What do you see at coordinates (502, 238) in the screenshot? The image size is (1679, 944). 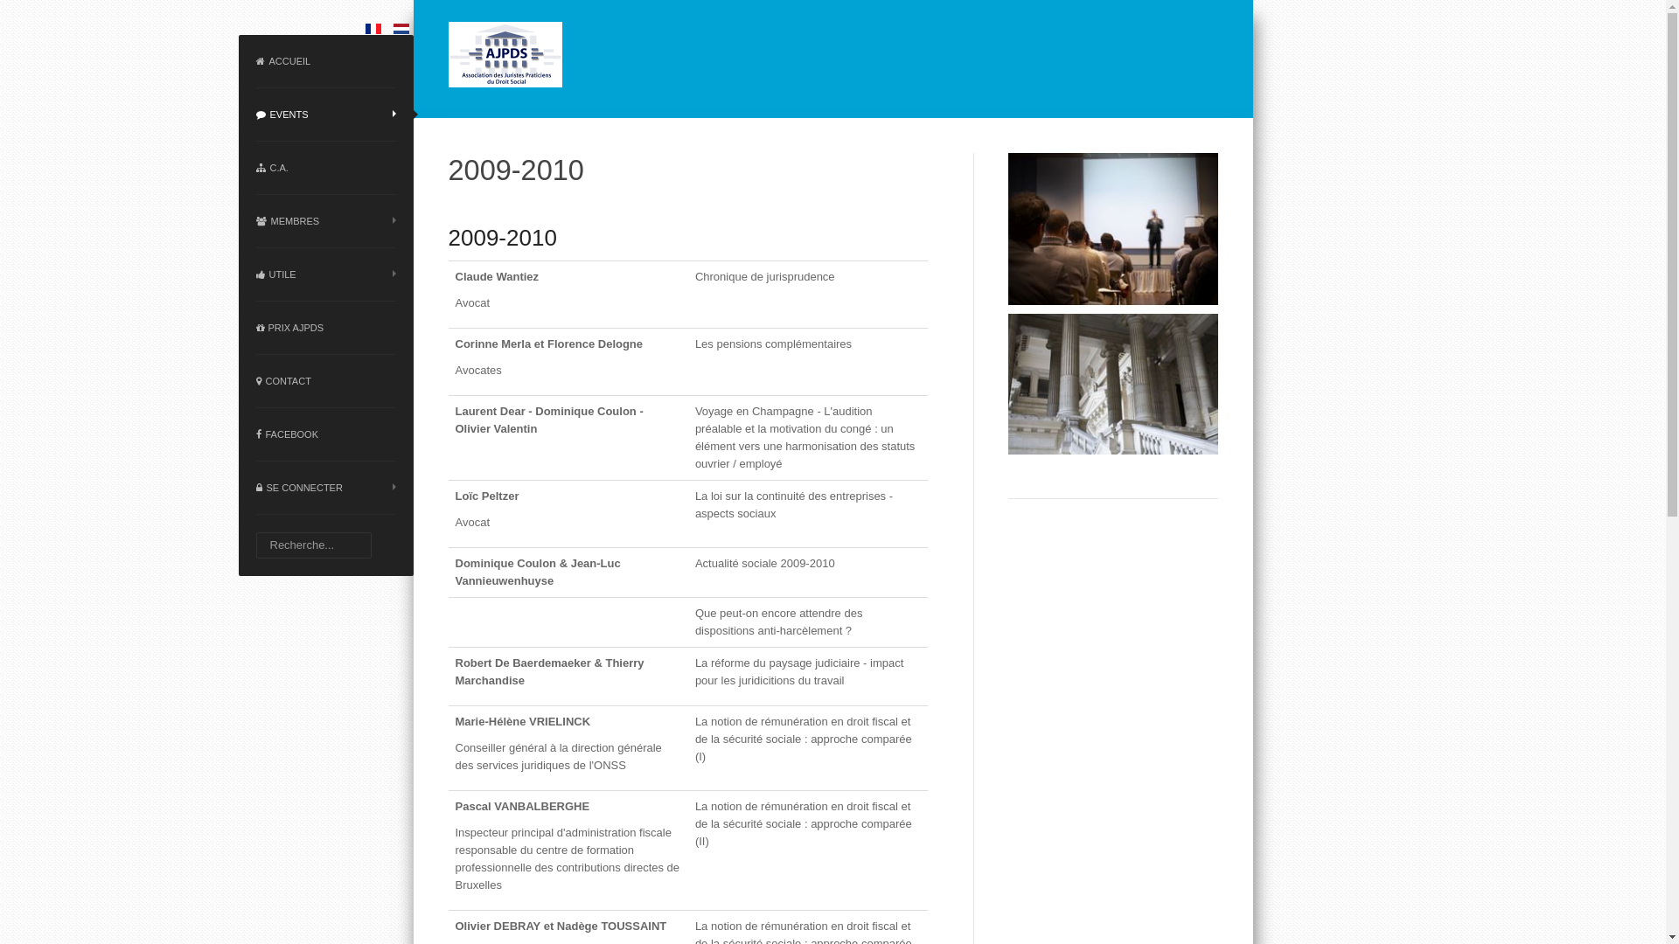 I see `2009-2010` at bounding box center [502, 238].